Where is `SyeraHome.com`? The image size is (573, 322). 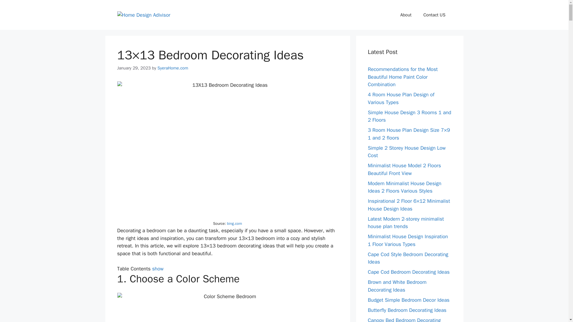 SyeraHome.com is located at coordinates (173, 68).